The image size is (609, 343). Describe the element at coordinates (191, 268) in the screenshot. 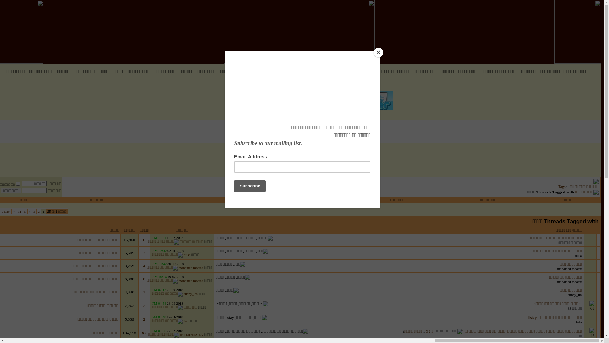

I see `mohamed moataz` at that location.